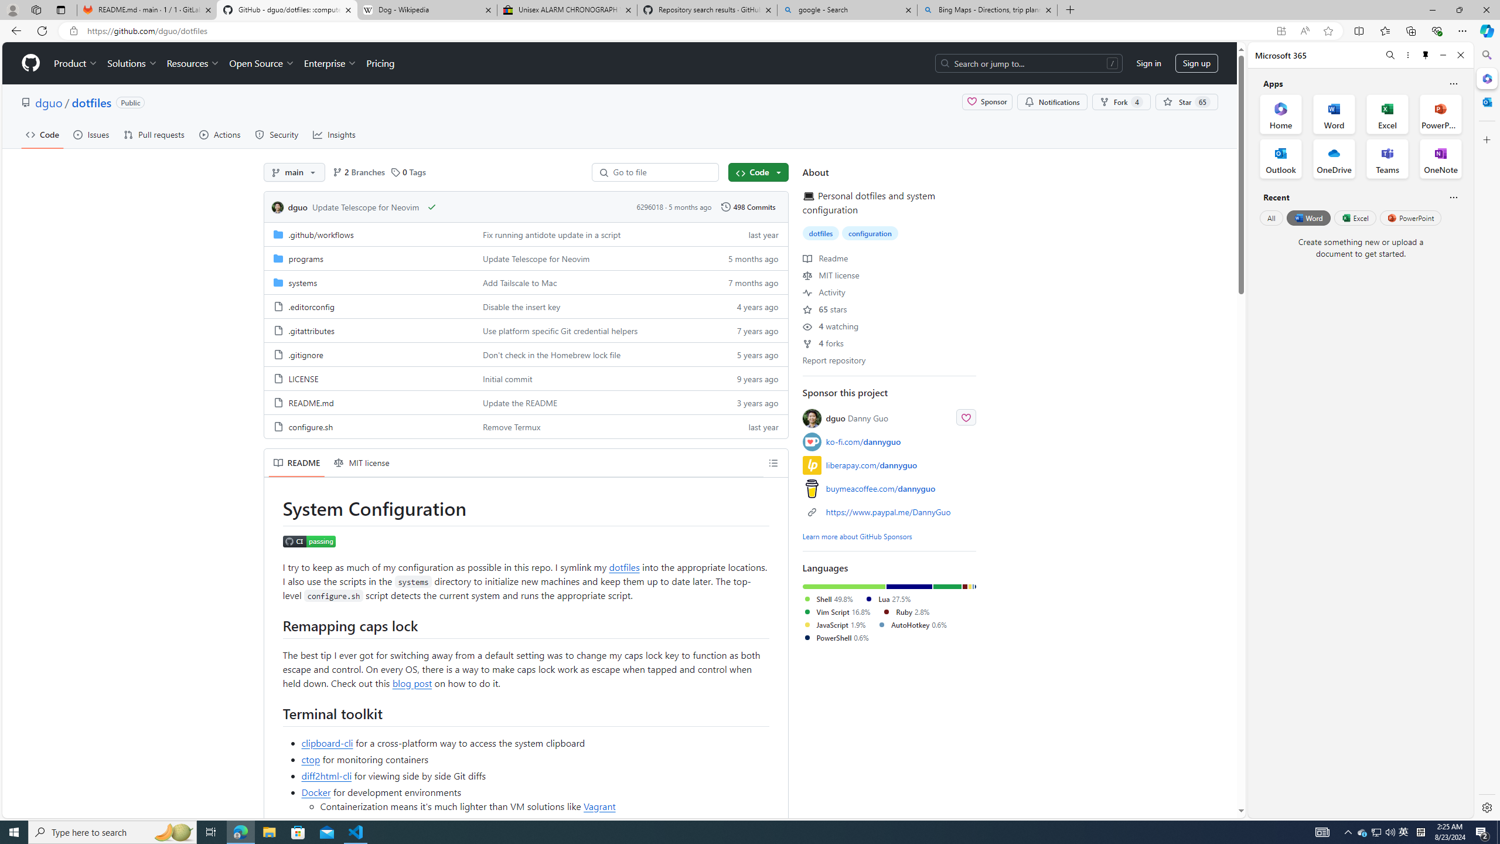 The height and width of the screenshot is (844, 1500). Describe the element at coordinates (1355, 217) in the screenshot. I see `Excel` at that location.